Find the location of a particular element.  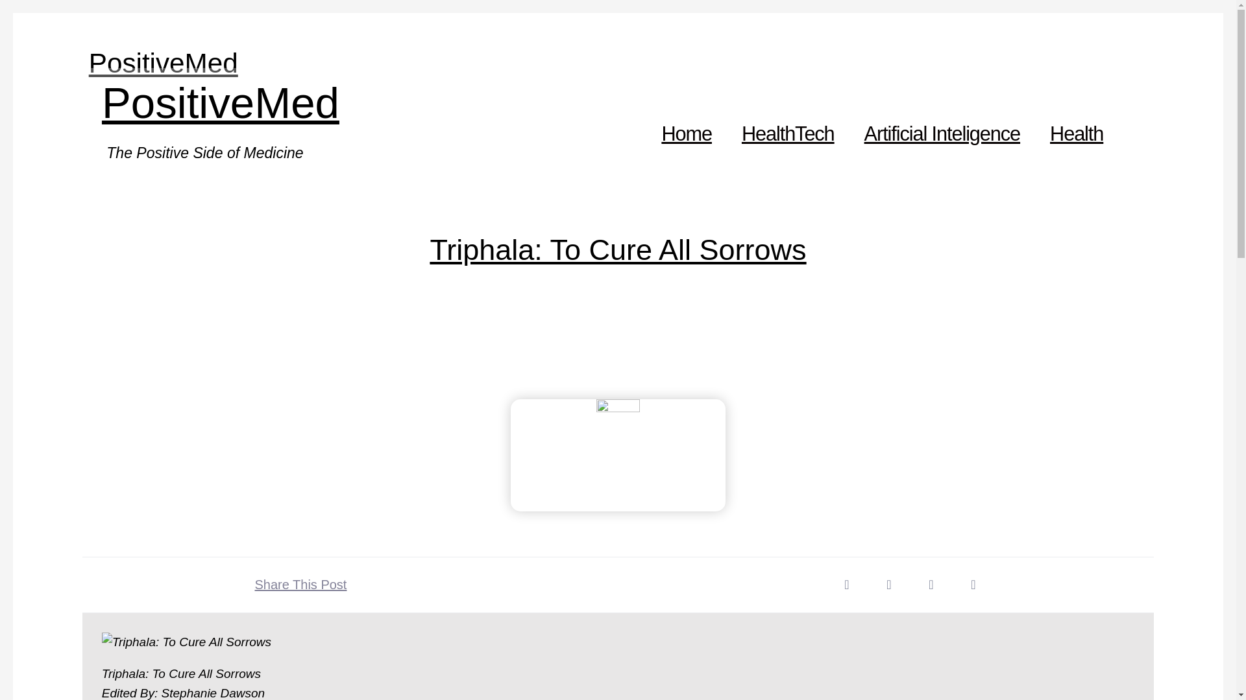

Artificial Inteligence is located at coordinates (942, 134).